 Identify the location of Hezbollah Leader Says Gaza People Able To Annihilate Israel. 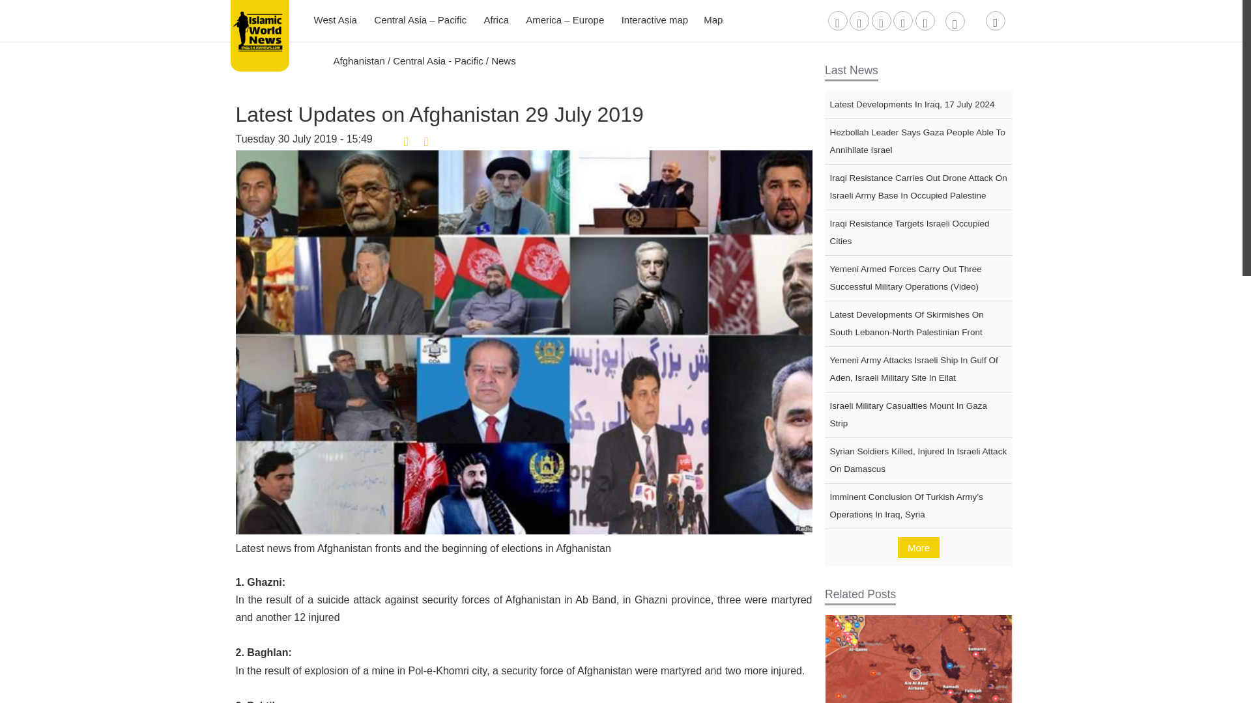
(918, 141).